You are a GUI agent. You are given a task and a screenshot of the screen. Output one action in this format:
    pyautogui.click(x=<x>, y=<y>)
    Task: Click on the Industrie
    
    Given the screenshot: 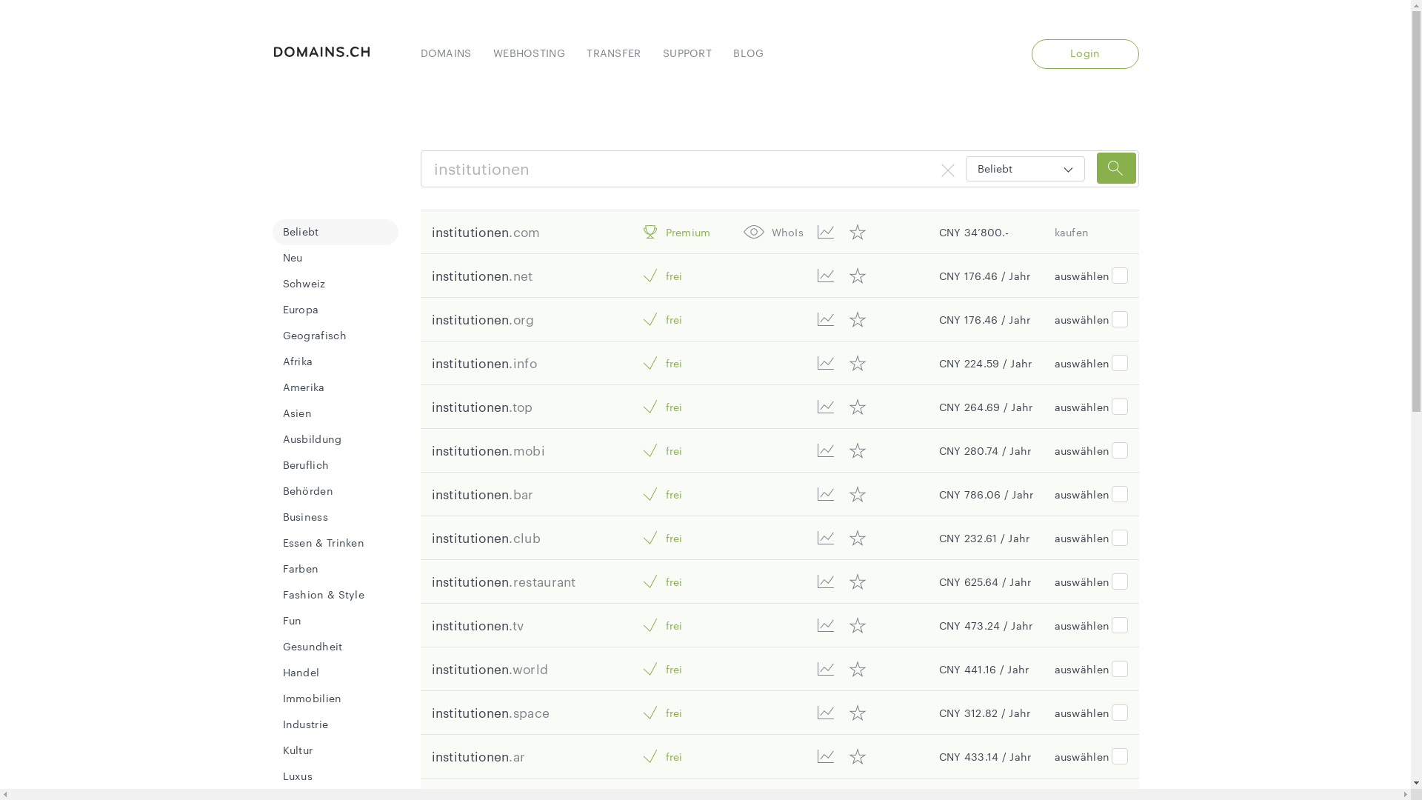 What is the action you would take?
    pyautogui.click(x=306, y=724)
    